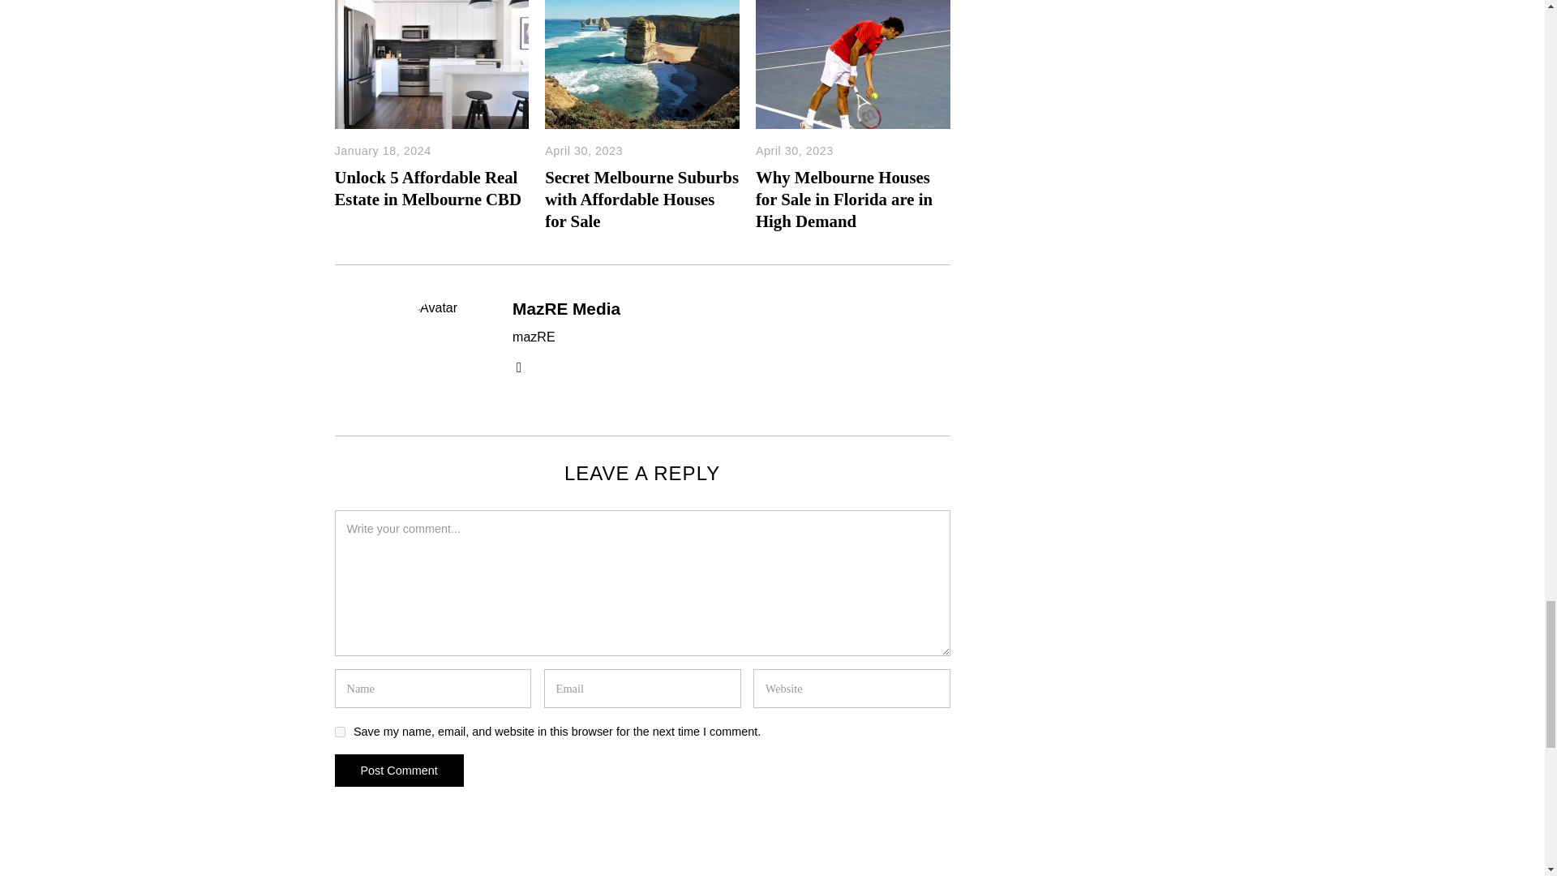 This screenshot has height=876, width=1557. What do you see at coordinates (398, 770) in the screenshot?
I see `Post Comment` at bounding box center [398, 770].